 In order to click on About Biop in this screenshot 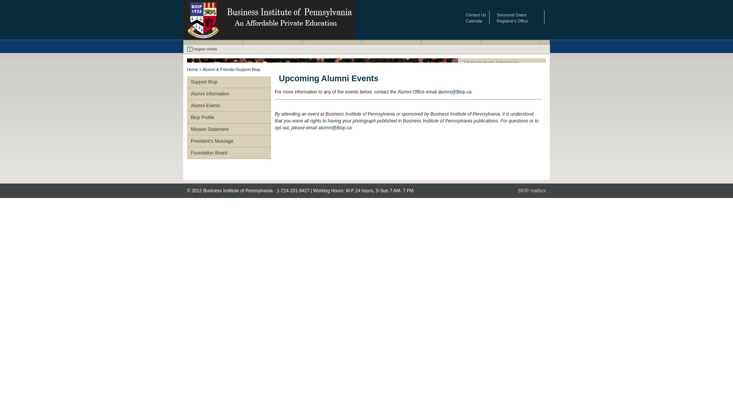, I will do `click(213, 46)`.